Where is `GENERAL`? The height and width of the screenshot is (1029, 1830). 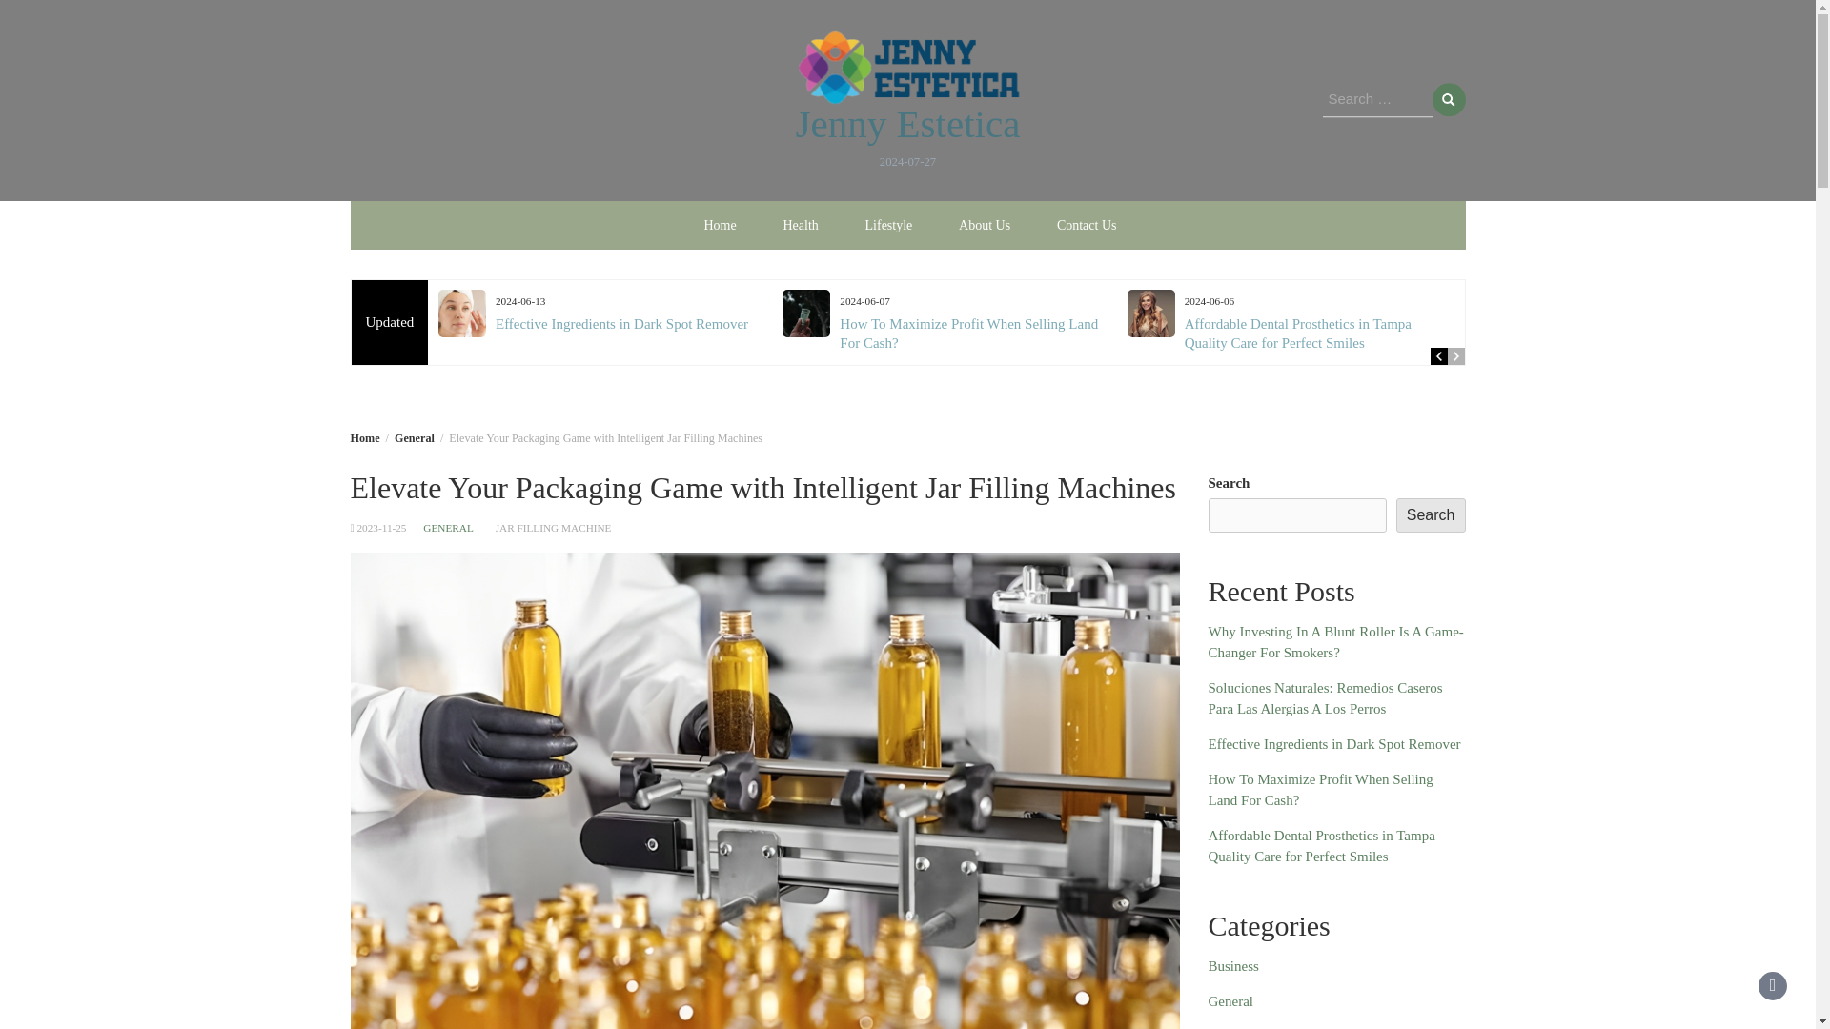 GENERAL is located at coordinates (448, 528).